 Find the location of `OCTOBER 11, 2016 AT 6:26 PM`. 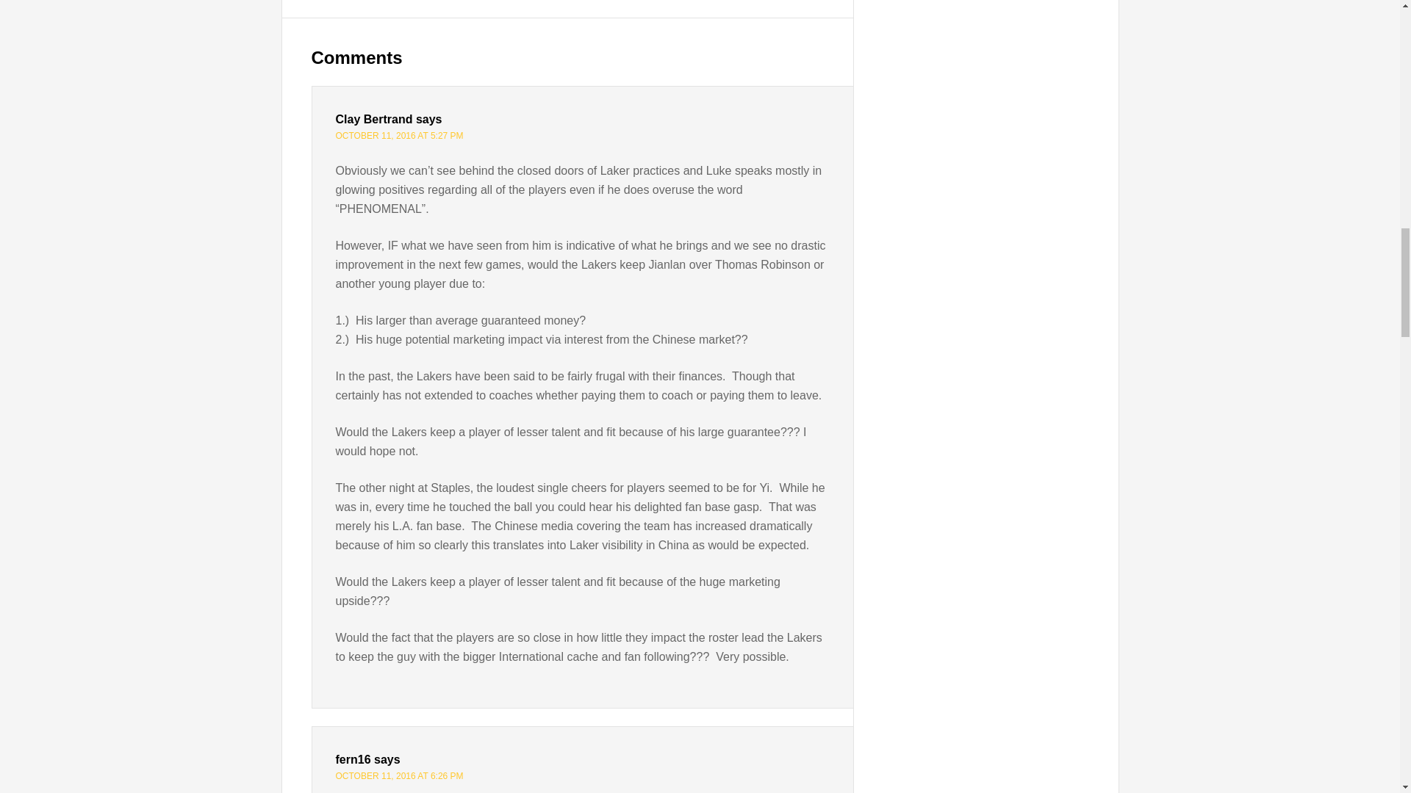

OCTOBER 11, 2016 AT 6:26 PM is located at coordinates (398, 775).